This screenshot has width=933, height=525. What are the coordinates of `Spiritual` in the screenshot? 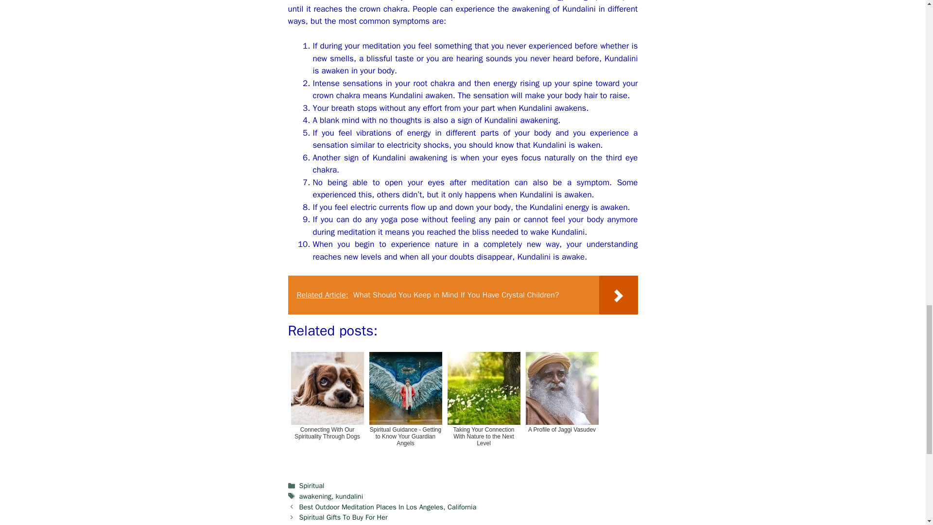 It's located at (312, 485).